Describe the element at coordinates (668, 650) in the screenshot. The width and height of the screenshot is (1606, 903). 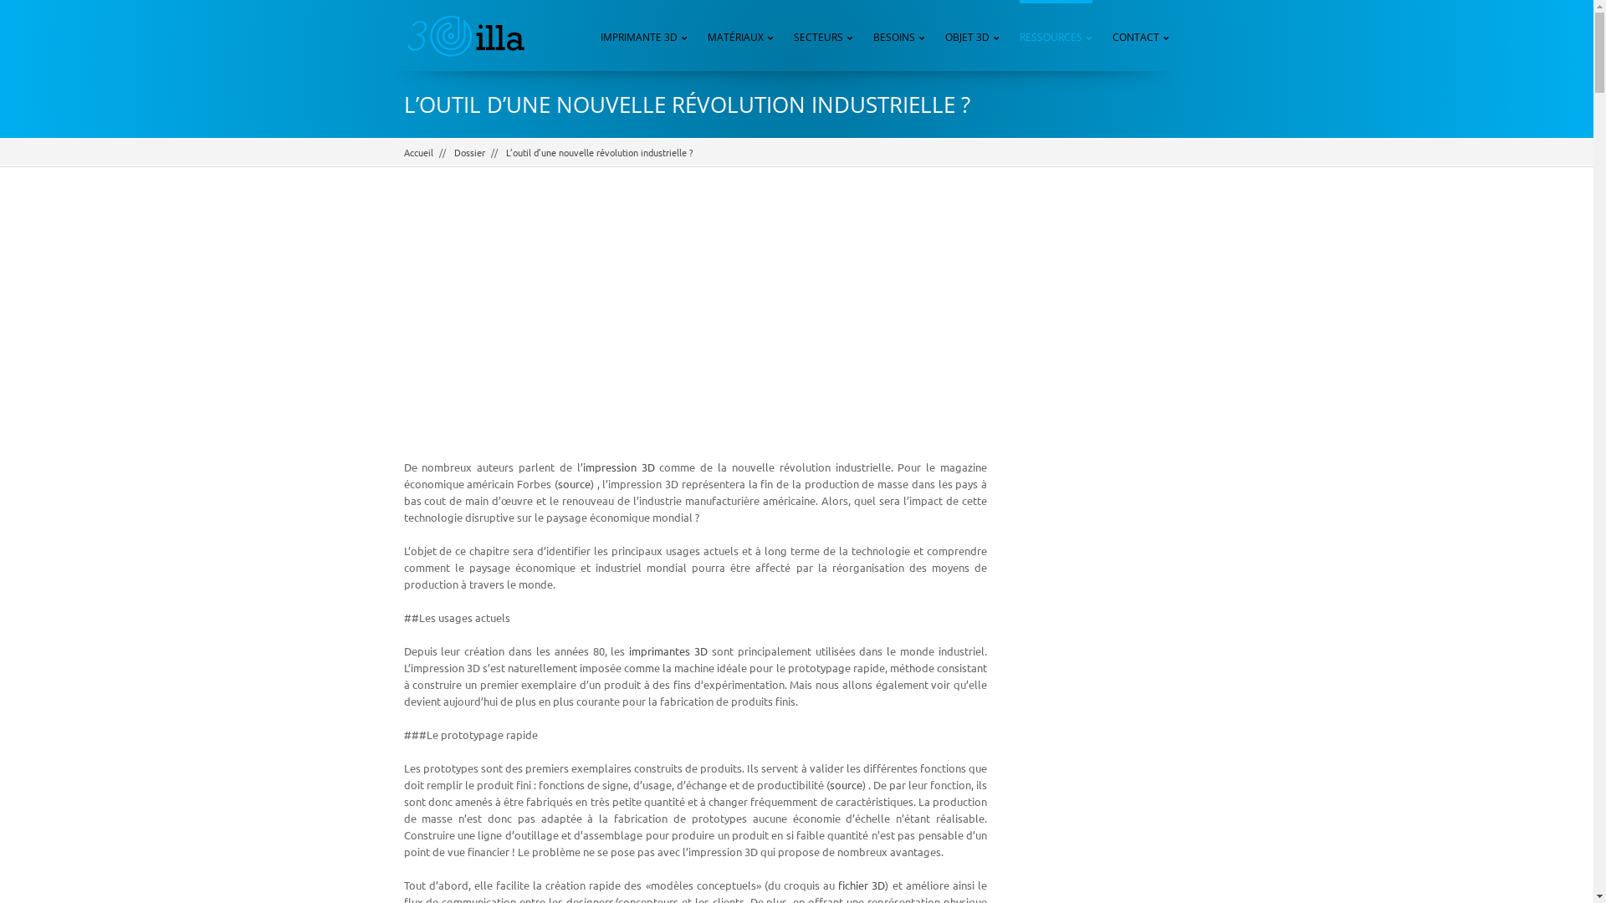
I see `imprimantes 3D` at that location.